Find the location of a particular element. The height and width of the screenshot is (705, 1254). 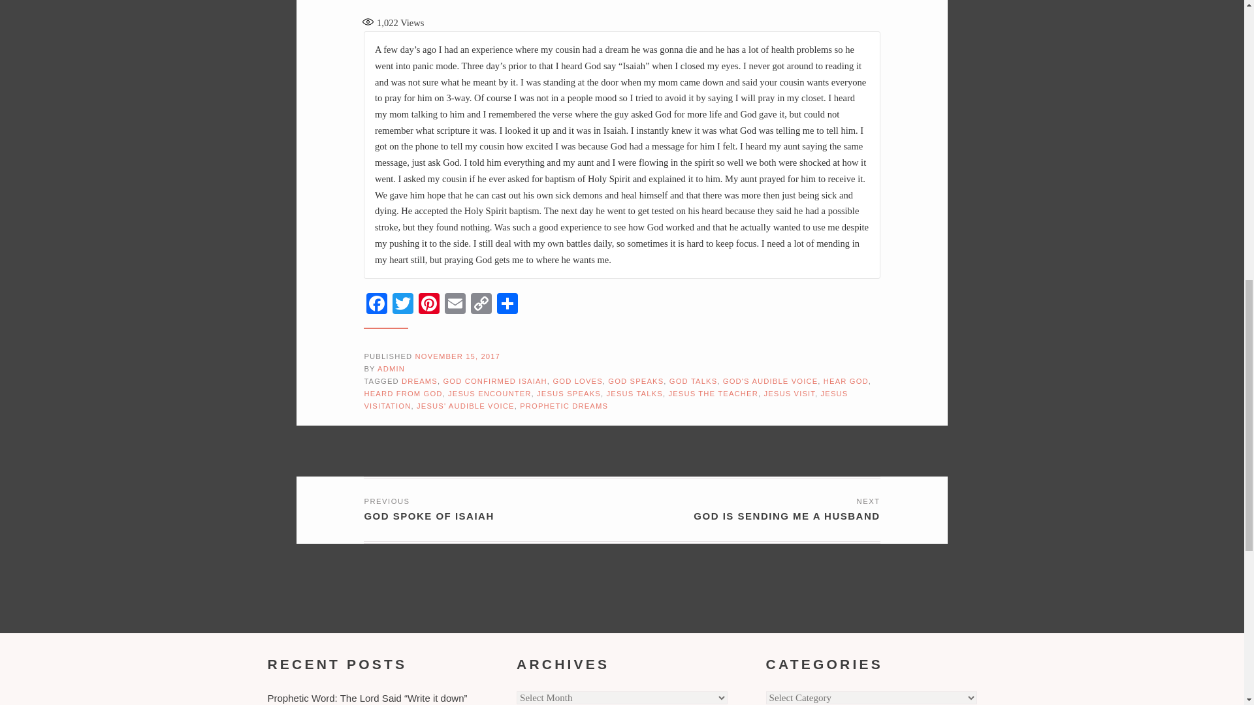

GOD LOVES is located at coordinates (577, 381).